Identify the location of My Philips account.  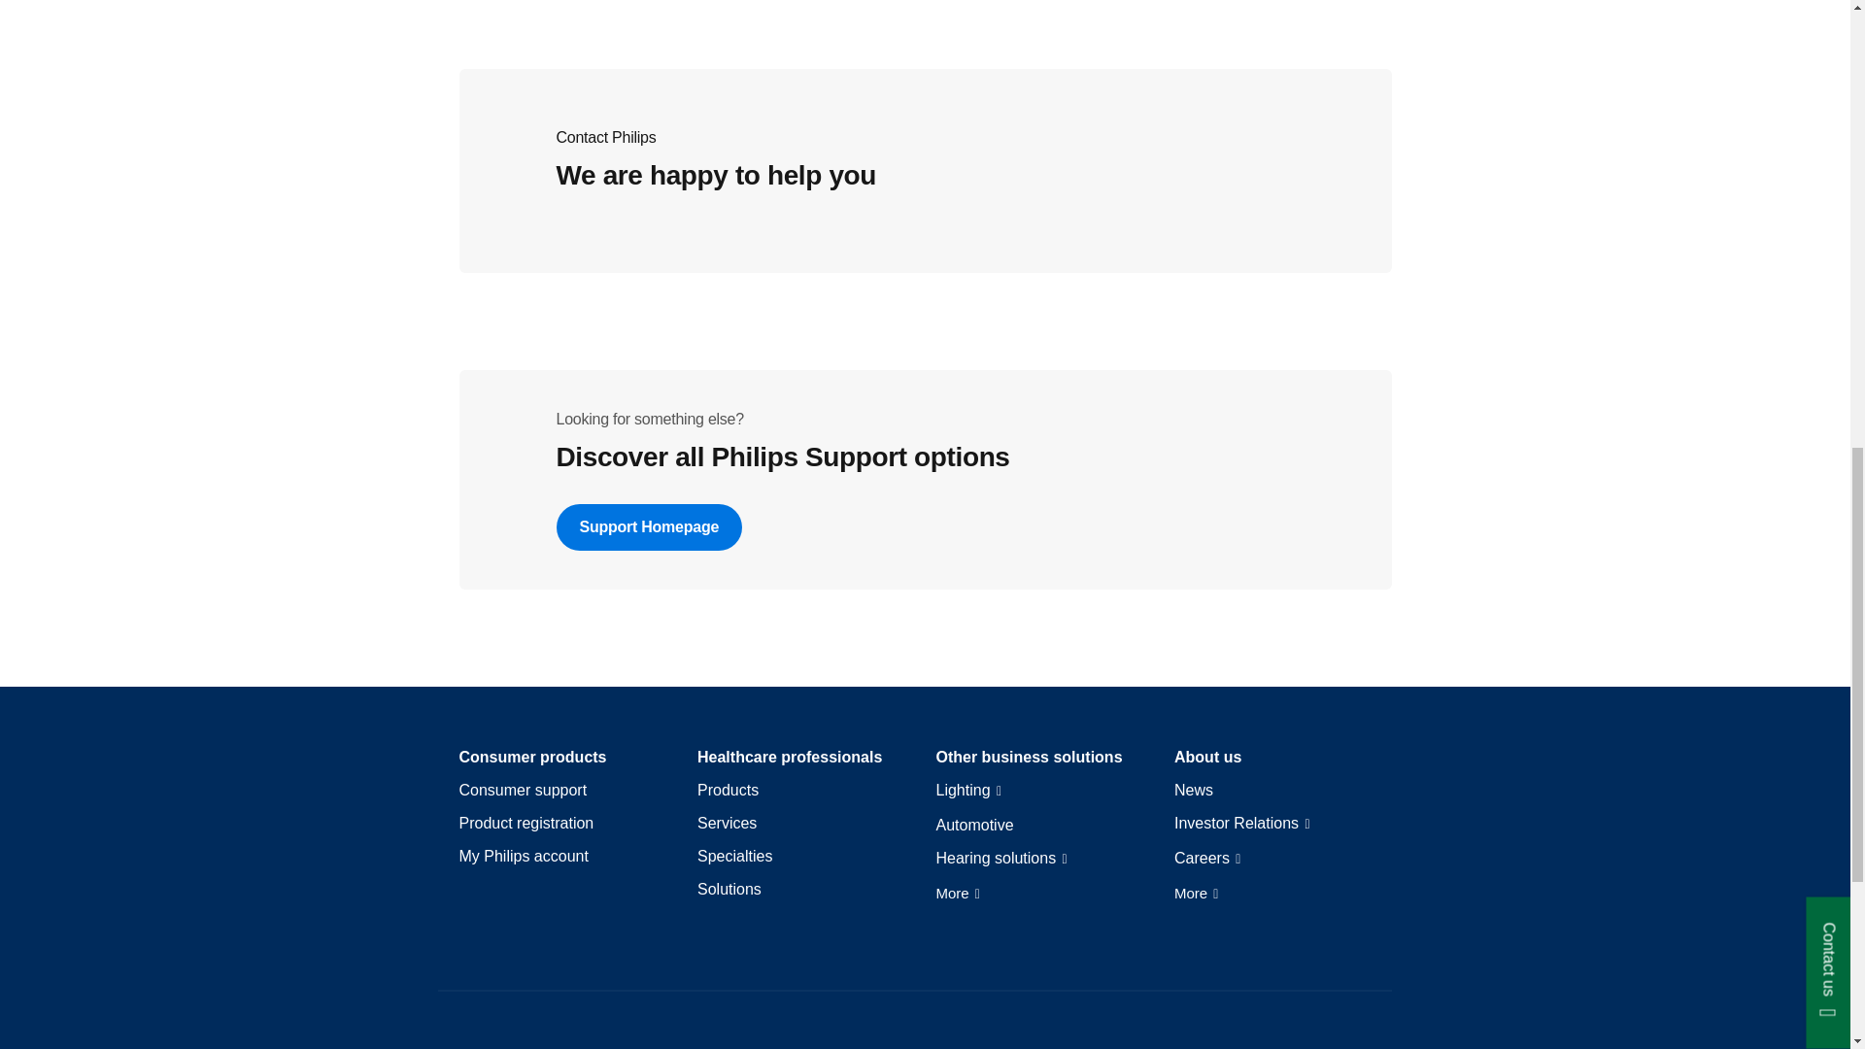
(523, 857).